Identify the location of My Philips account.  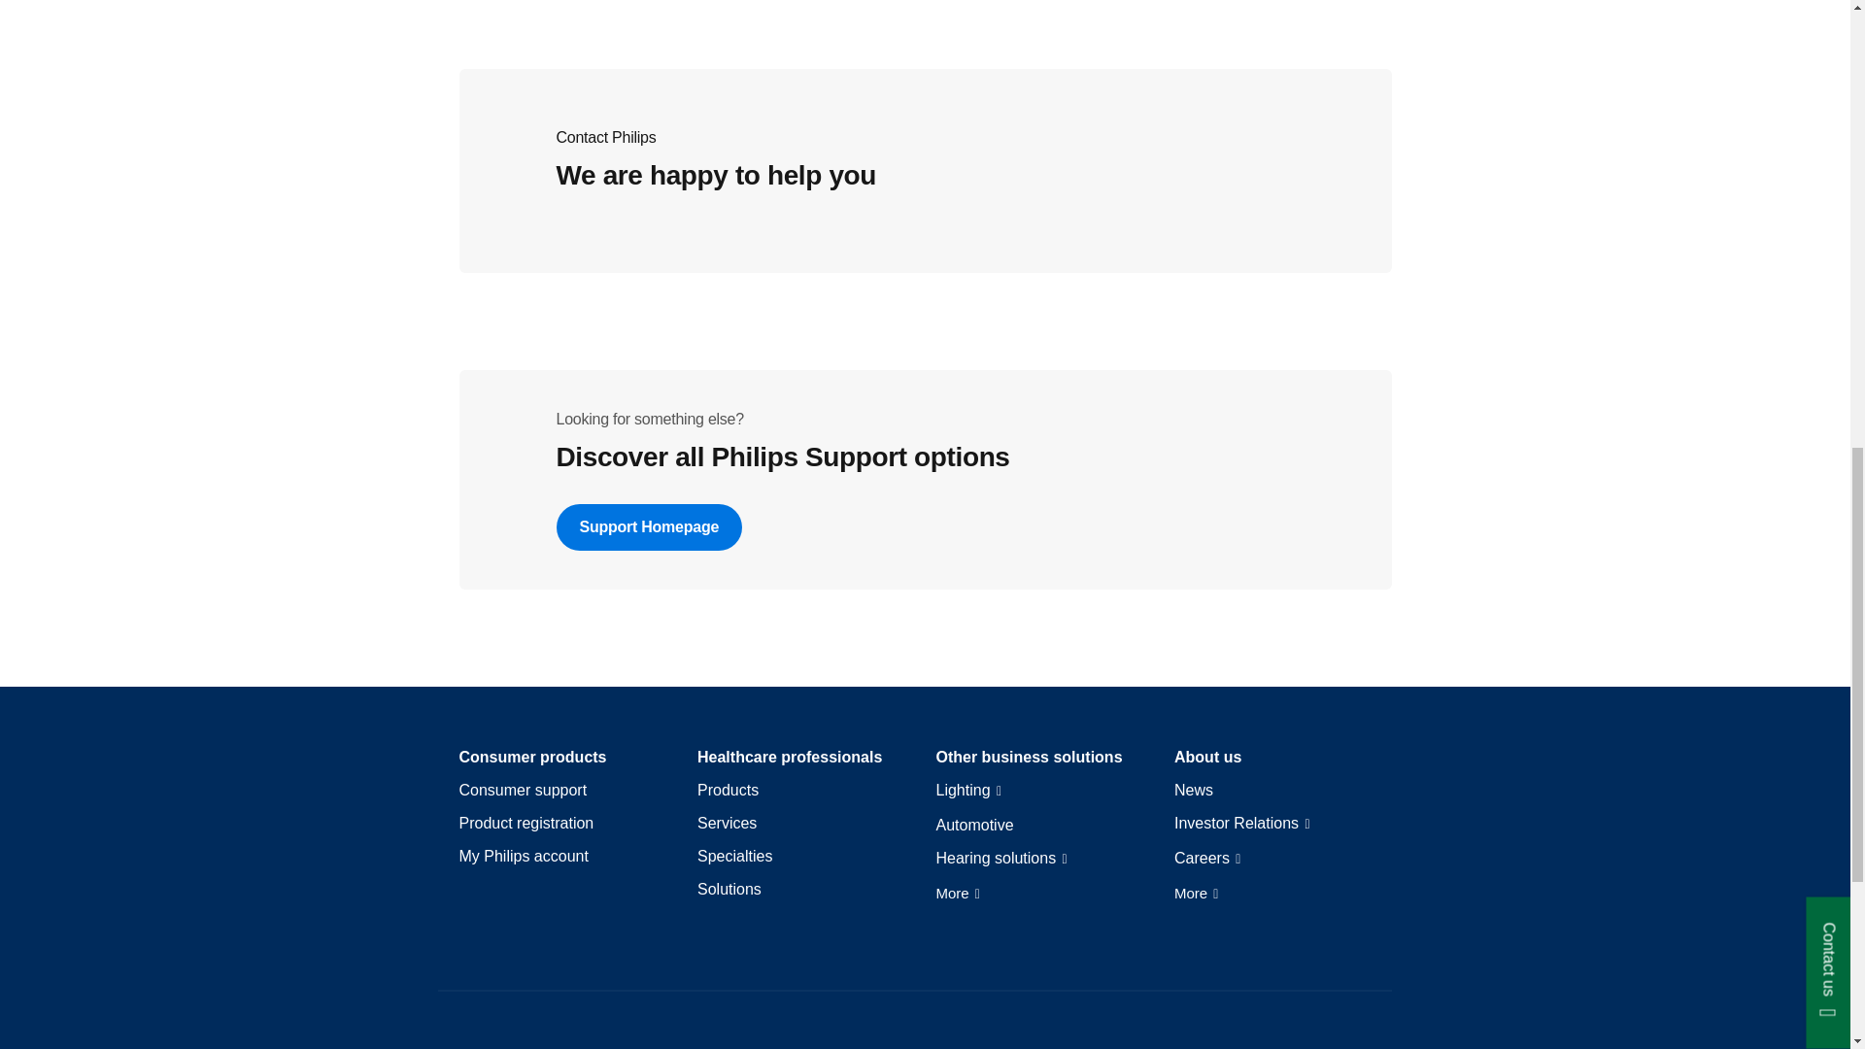
(523, 857).